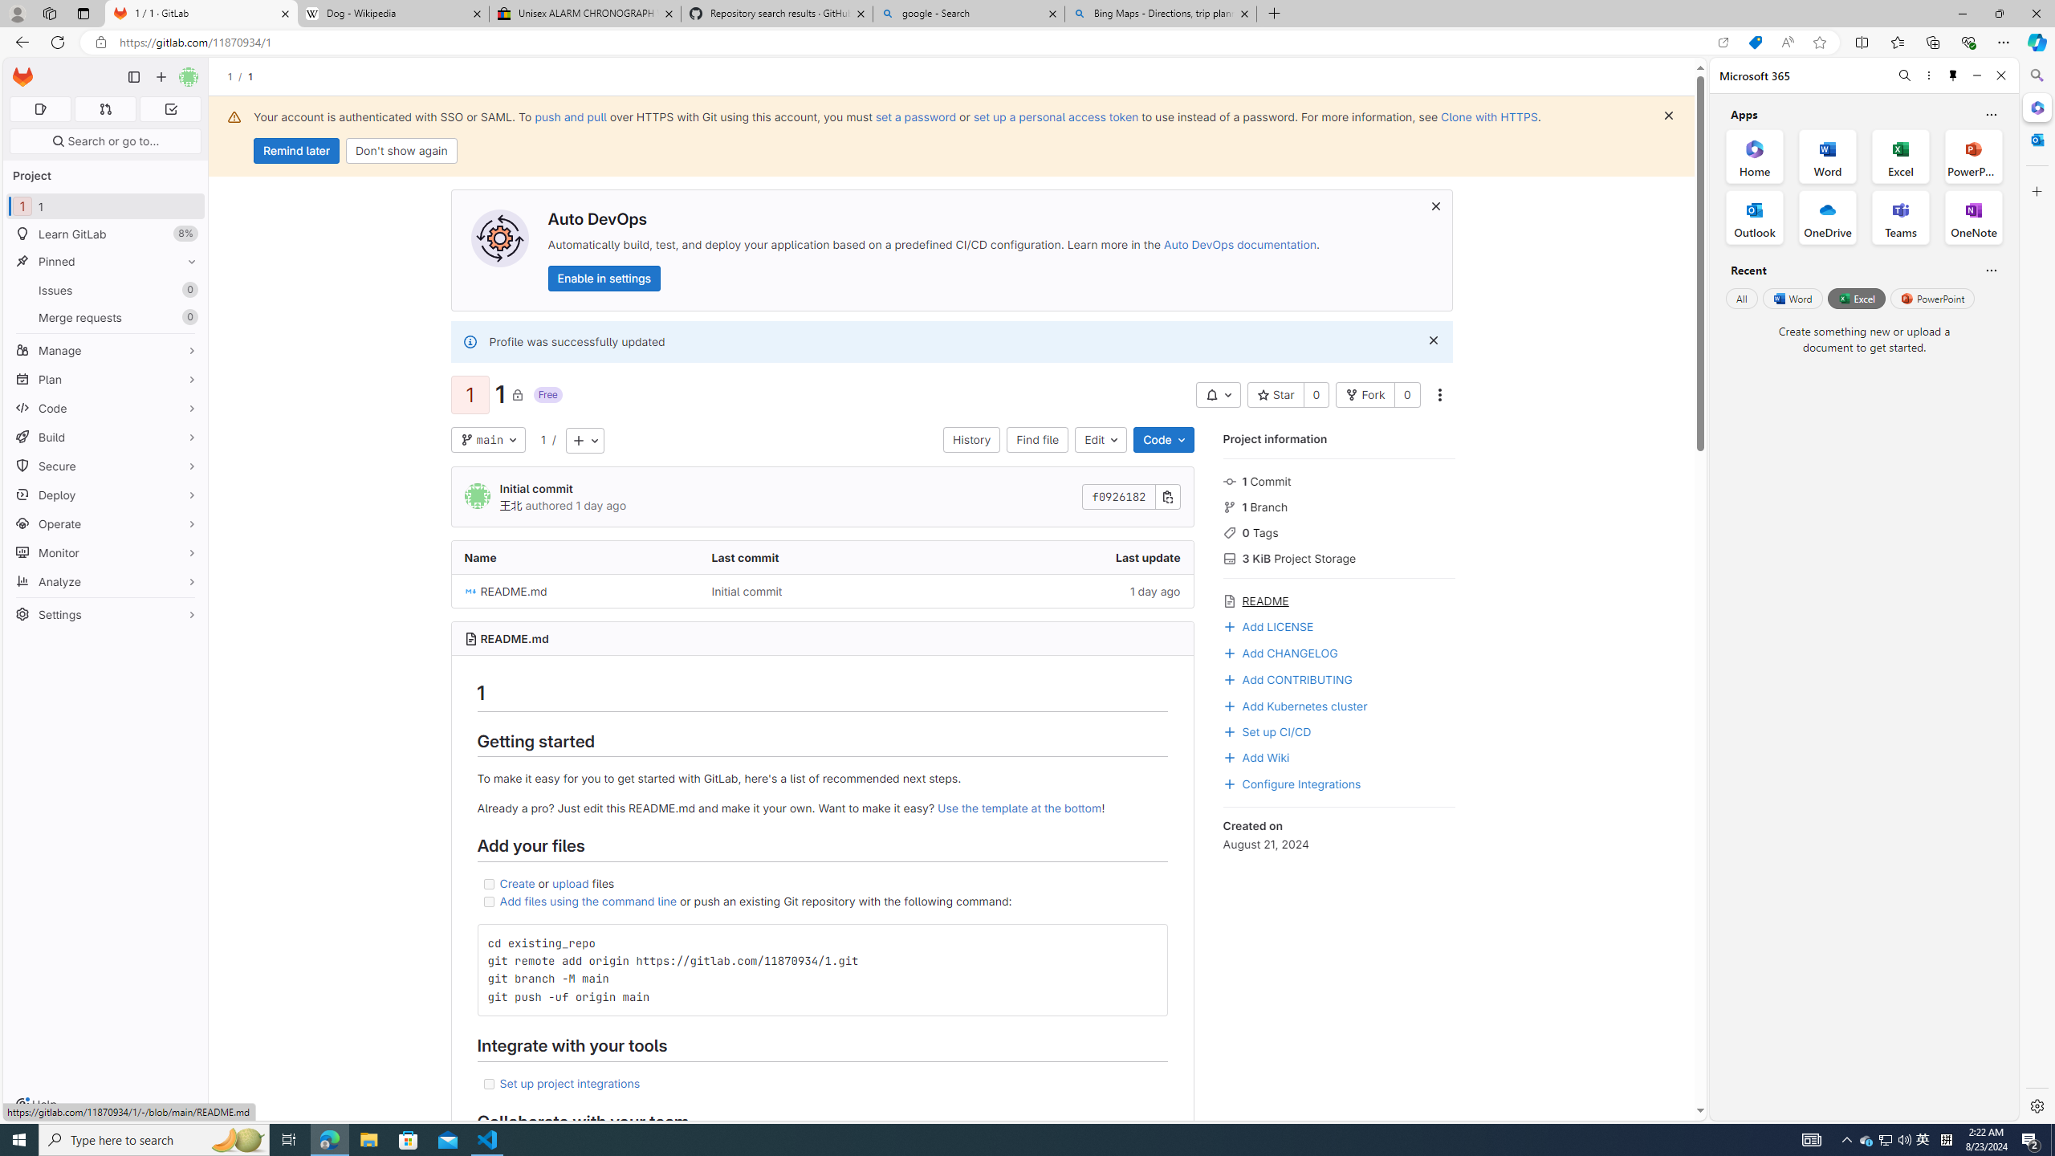 This screenshot has width=2055, height=1156. I want to click on Last update, so click(1069, 557).